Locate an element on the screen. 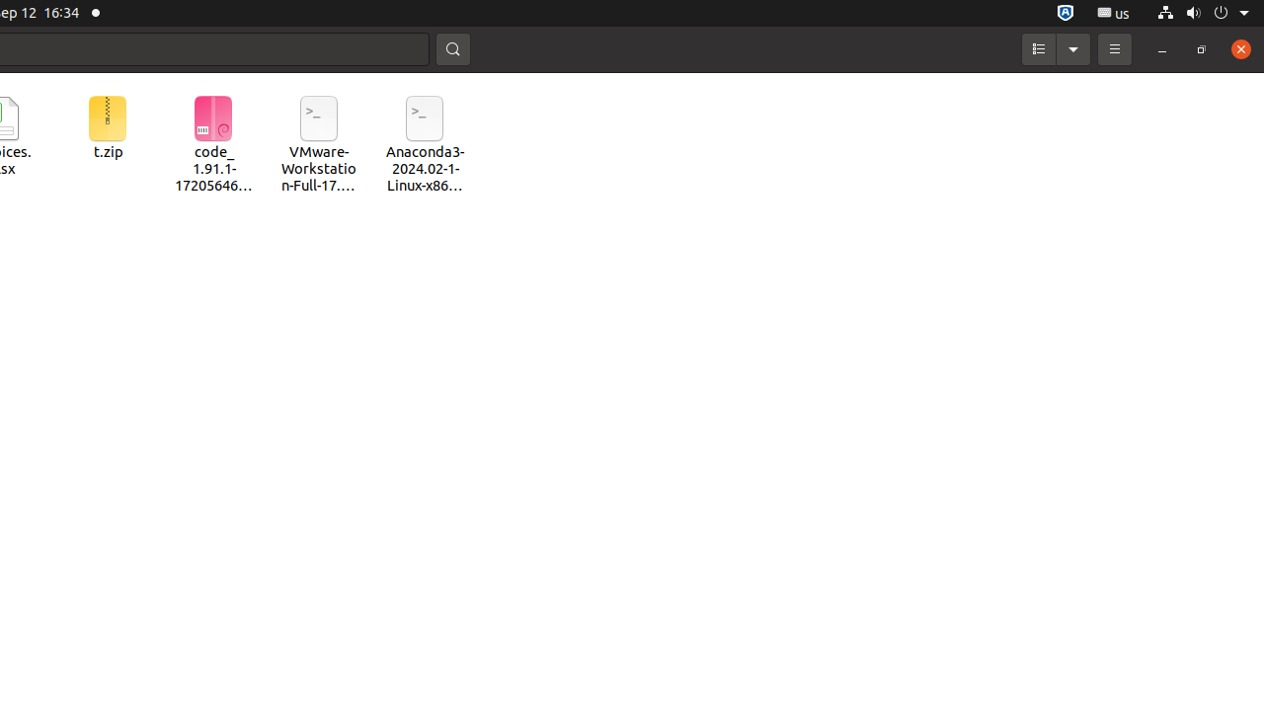 The image size is (1264, 711). Minimize is located at coordinates (1162, 49).